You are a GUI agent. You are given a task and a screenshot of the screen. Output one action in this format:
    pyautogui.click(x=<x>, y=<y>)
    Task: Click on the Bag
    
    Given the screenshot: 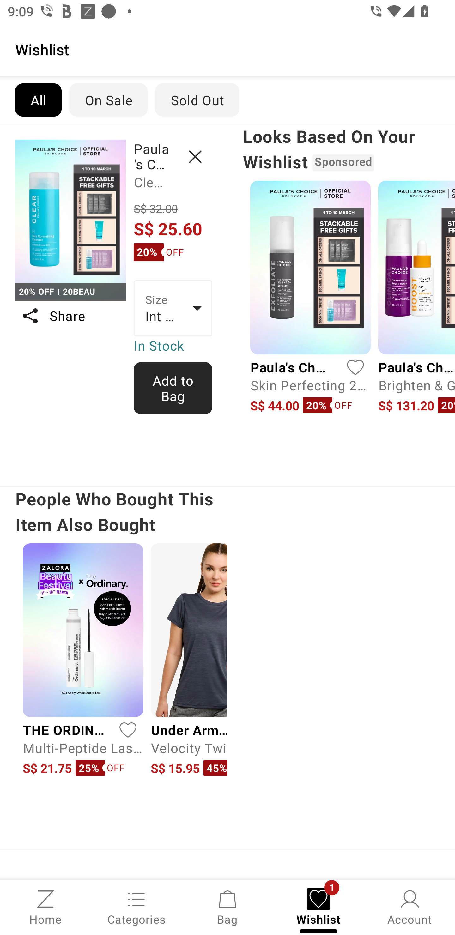 What is the action you would take?
    pyautogui.click(x=227, y=907)
    